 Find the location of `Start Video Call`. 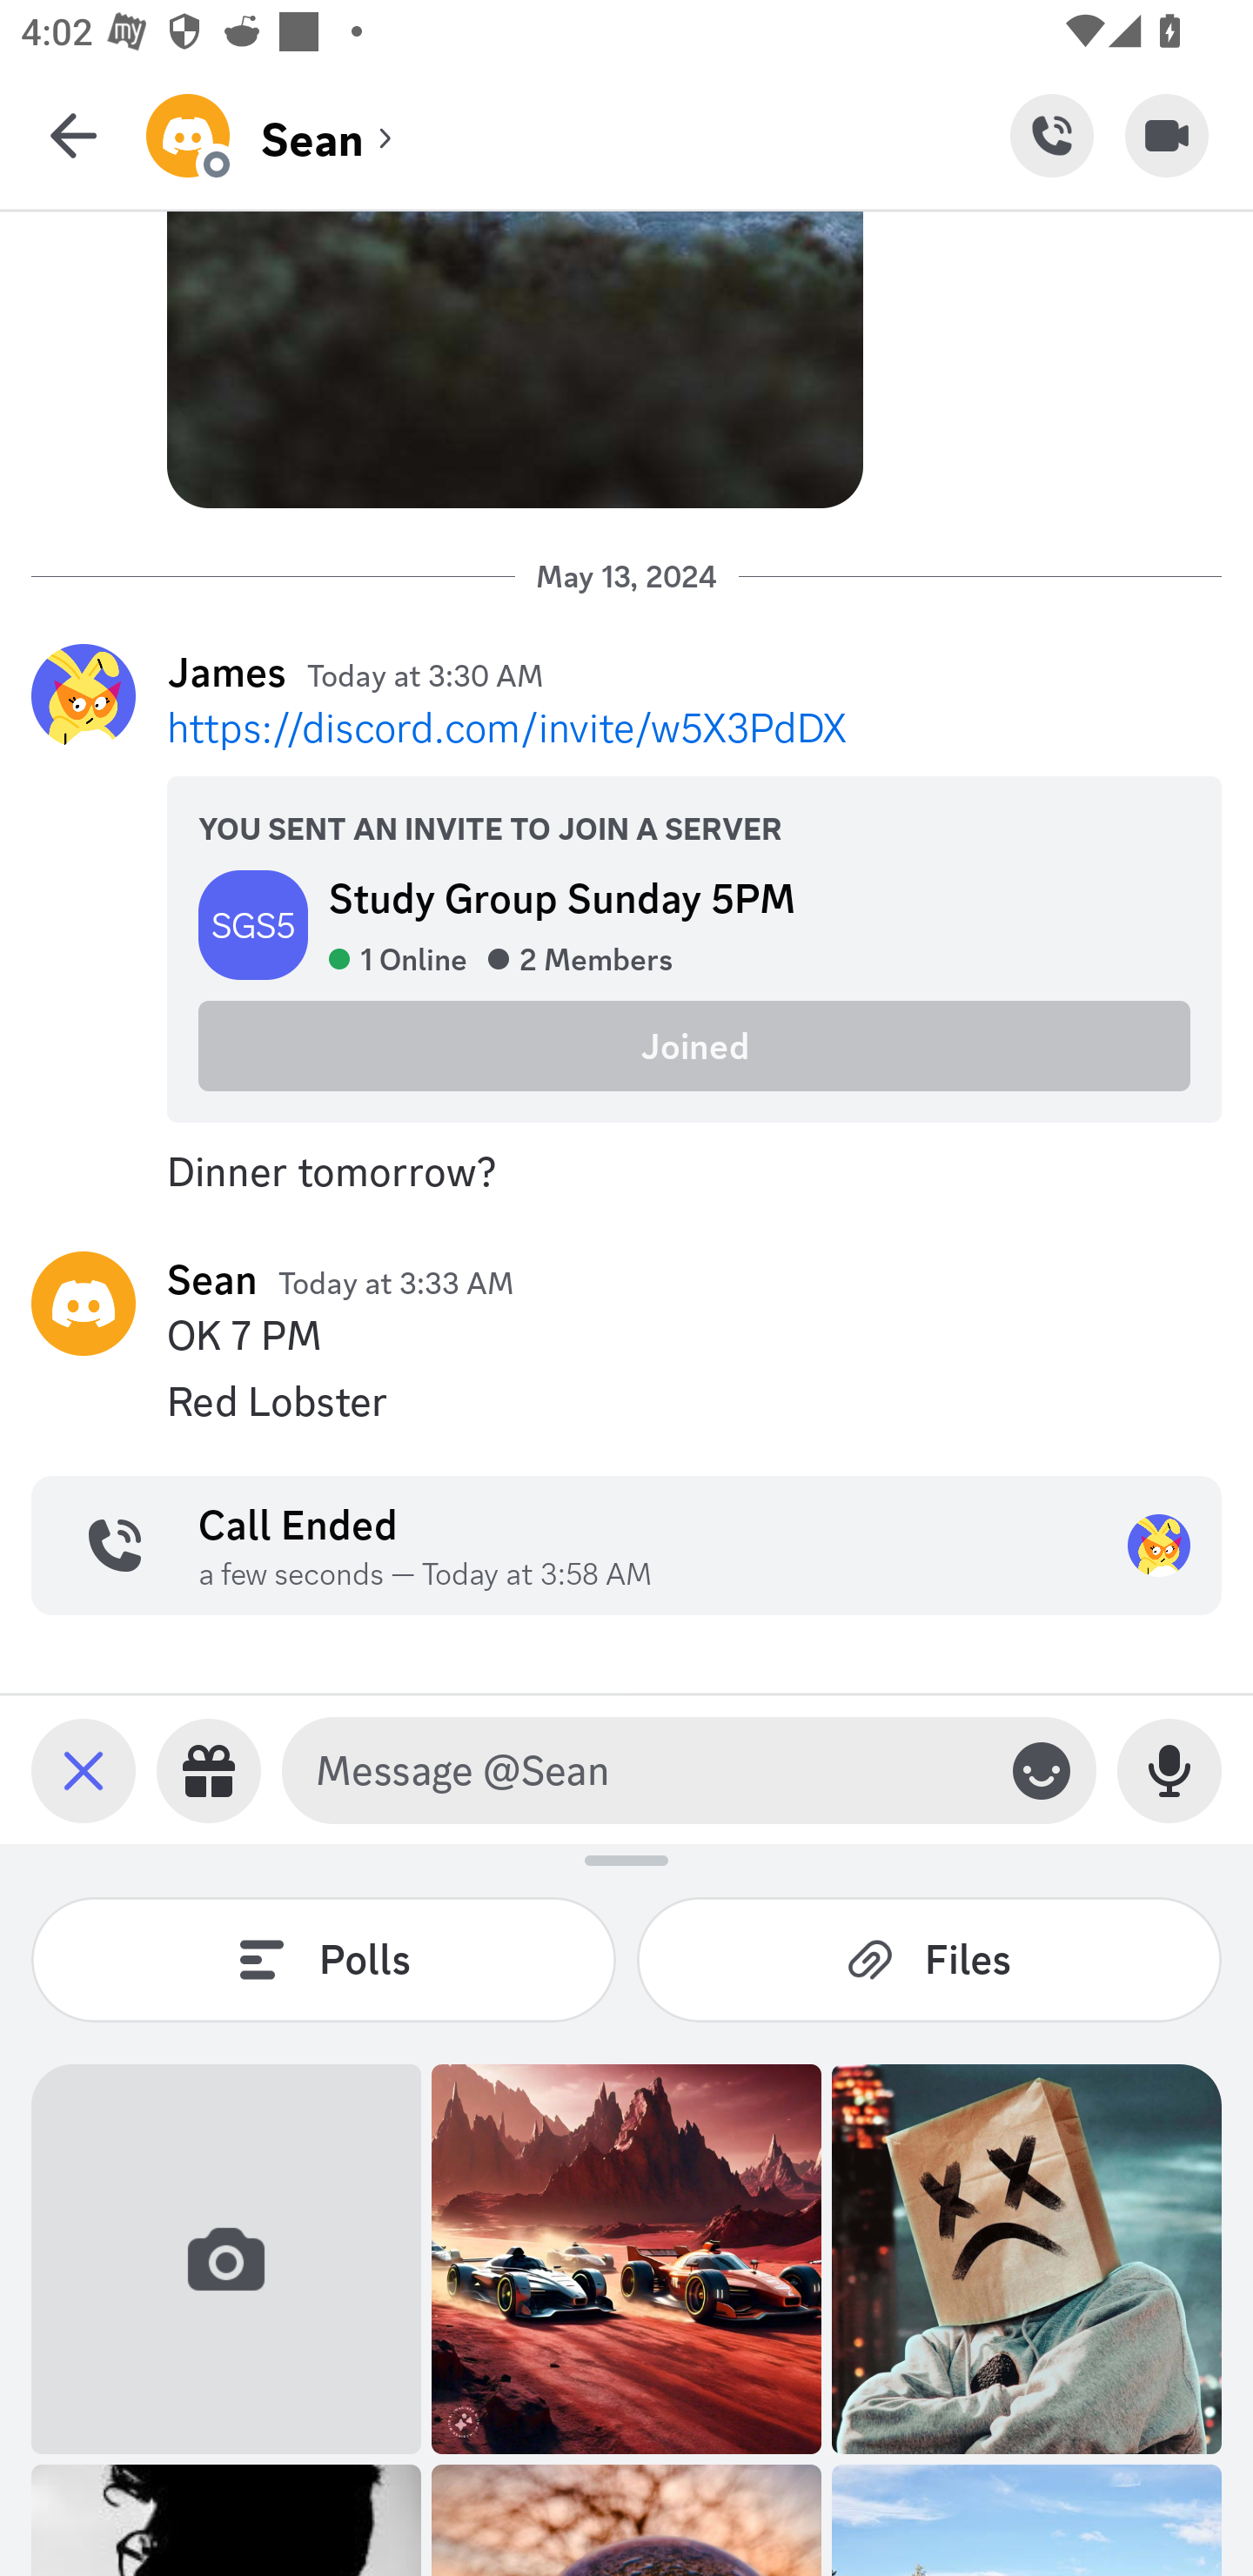

Start Video Call is located at coordinates (1167, 135).